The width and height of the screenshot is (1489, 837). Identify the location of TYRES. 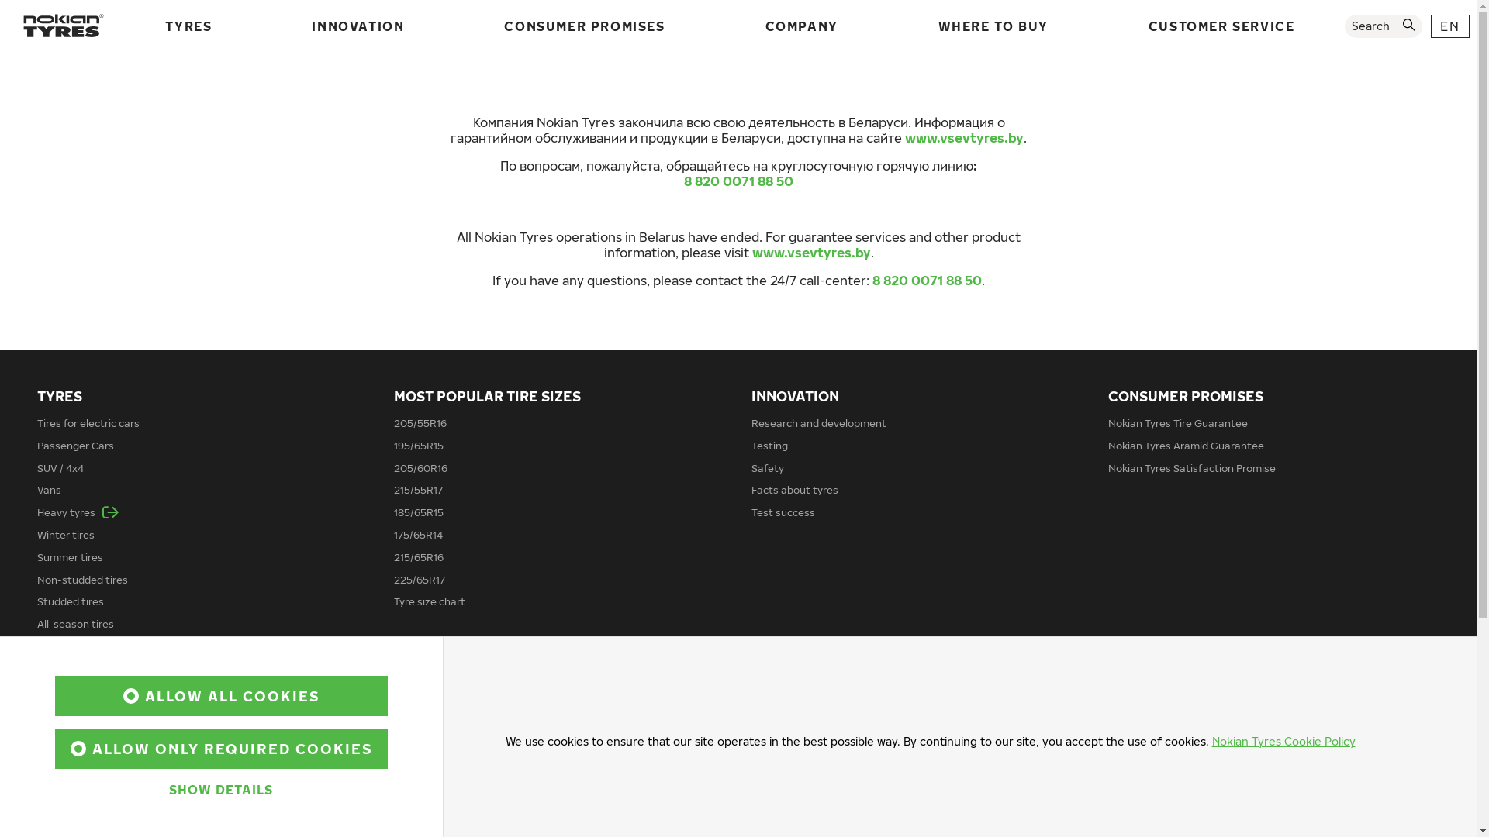
(188, 26).